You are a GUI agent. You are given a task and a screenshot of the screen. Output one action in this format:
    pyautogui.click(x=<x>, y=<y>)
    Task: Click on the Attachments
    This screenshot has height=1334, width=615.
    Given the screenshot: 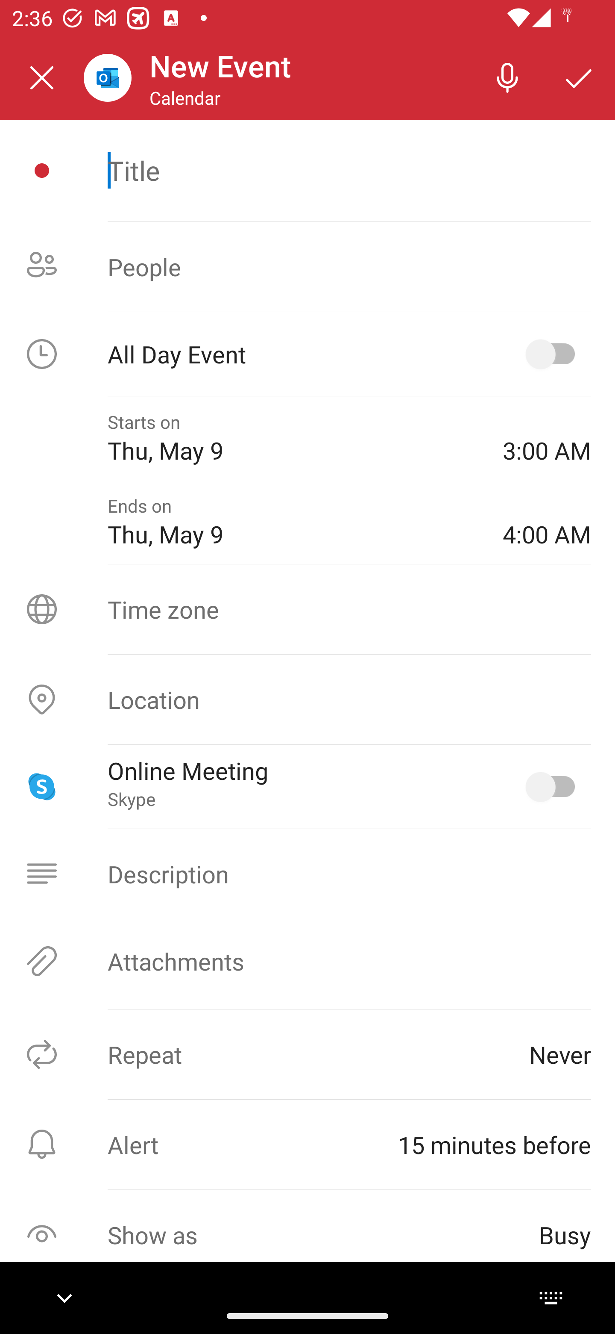 What is the action you would take?
    pyautogui.click(x=307, y=961)
    